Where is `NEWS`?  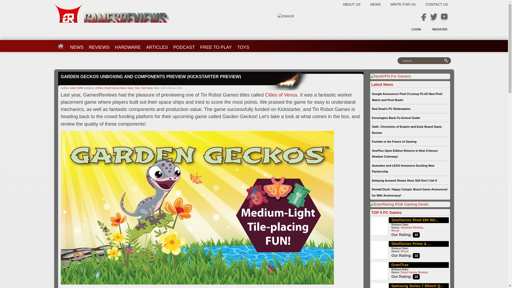 NEWS is located at coordinates (380, 4).